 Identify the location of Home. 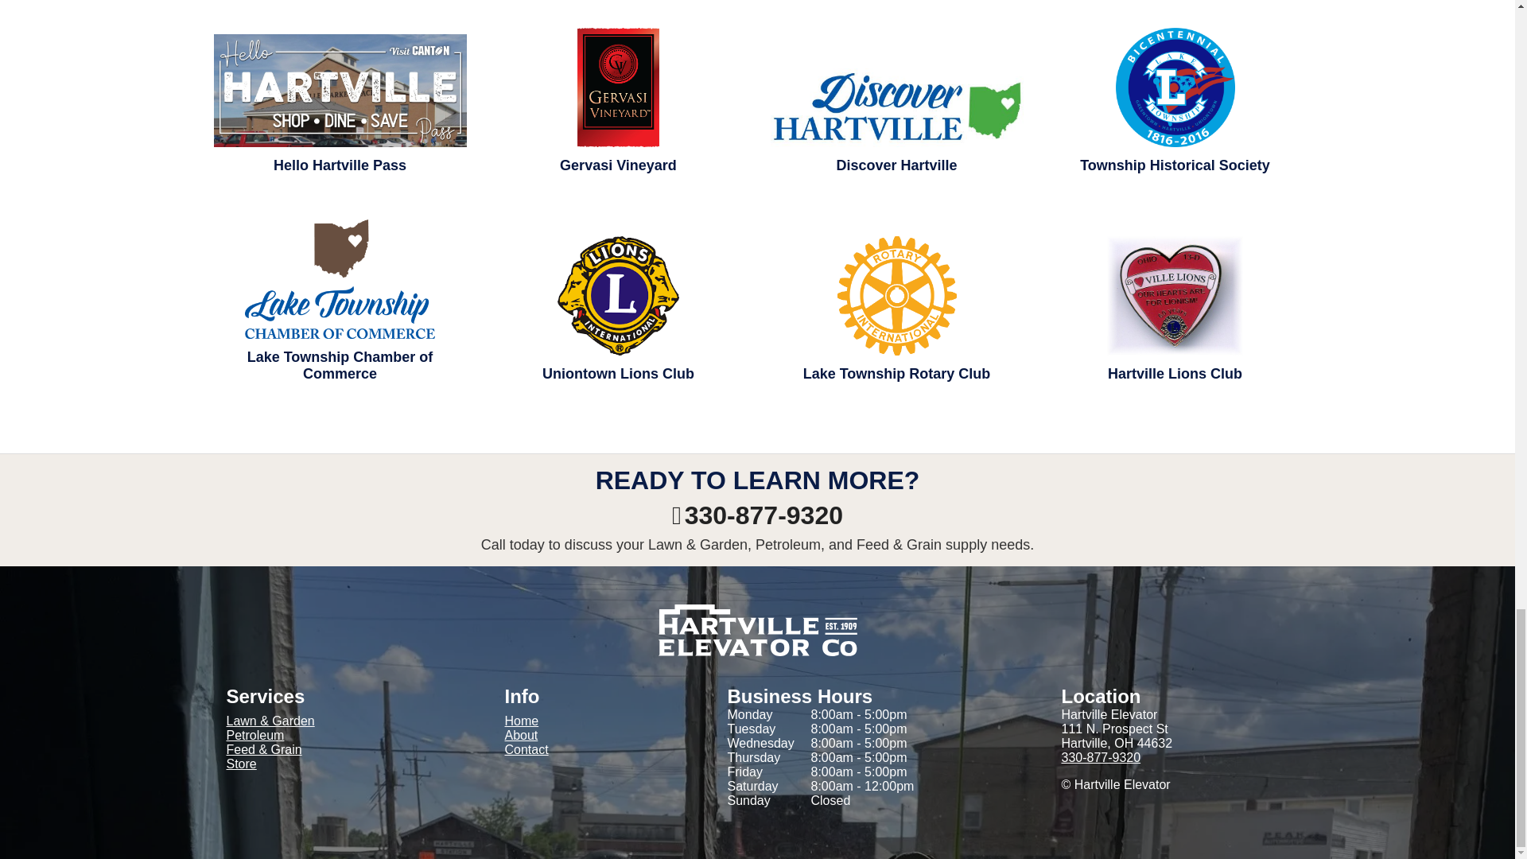
(590, 721).